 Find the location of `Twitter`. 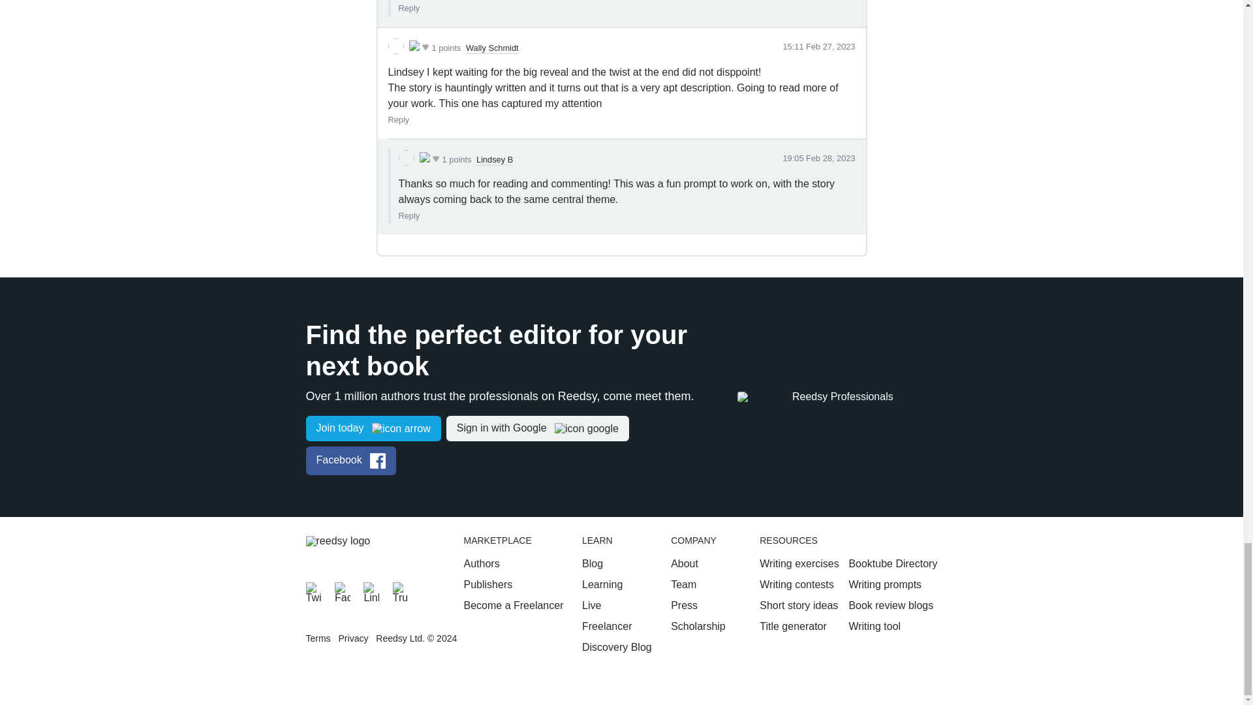

Twitter is located at coordinates (313, 590).